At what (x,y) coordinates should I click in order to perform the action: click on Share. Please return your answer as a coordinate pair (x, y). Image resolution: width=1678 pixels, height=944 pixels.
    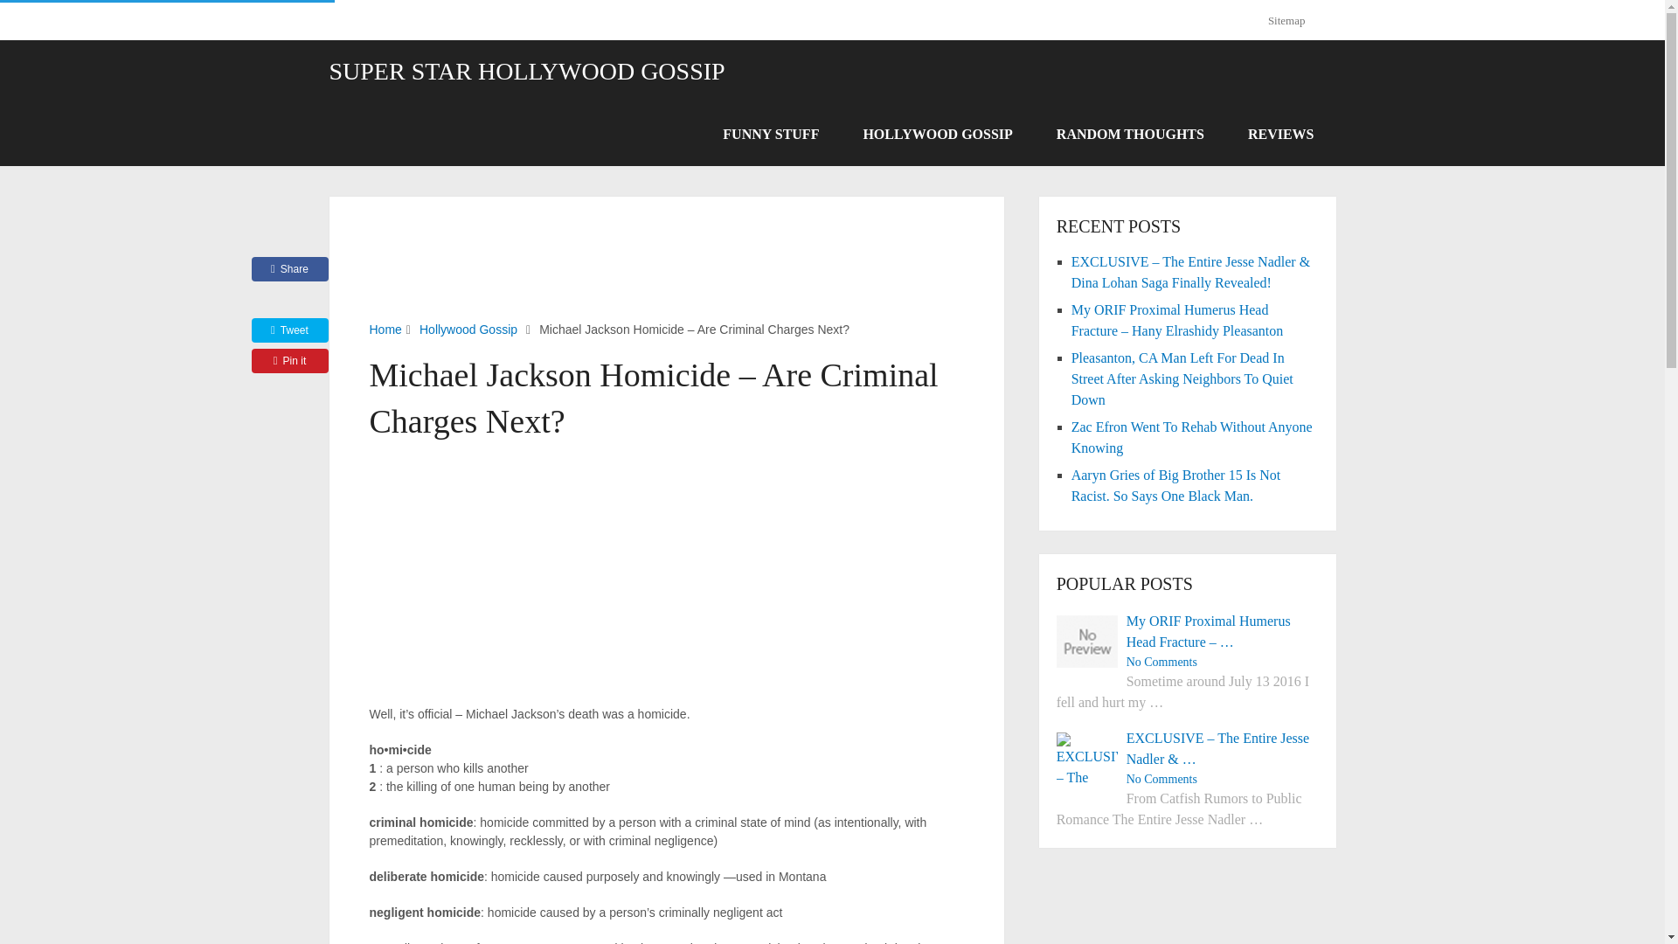
    Looking at the image, I should click on (290, 268).